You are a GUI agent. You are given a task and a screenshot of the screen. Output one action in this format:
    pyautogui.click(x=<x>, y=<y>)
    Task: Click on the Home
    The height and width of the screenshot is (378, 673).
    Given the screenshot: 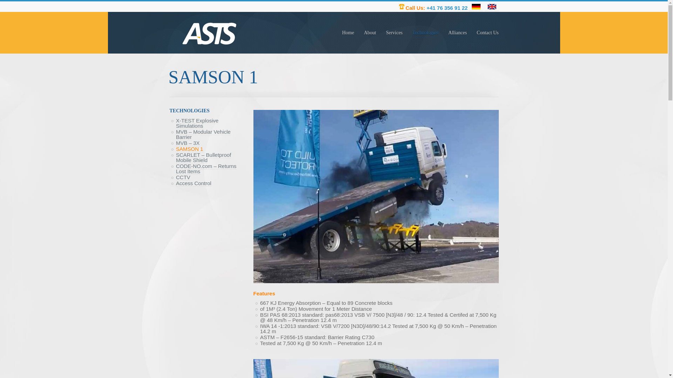 What is the action you would take?
    pyautogui.click(x=348, y=33)
    